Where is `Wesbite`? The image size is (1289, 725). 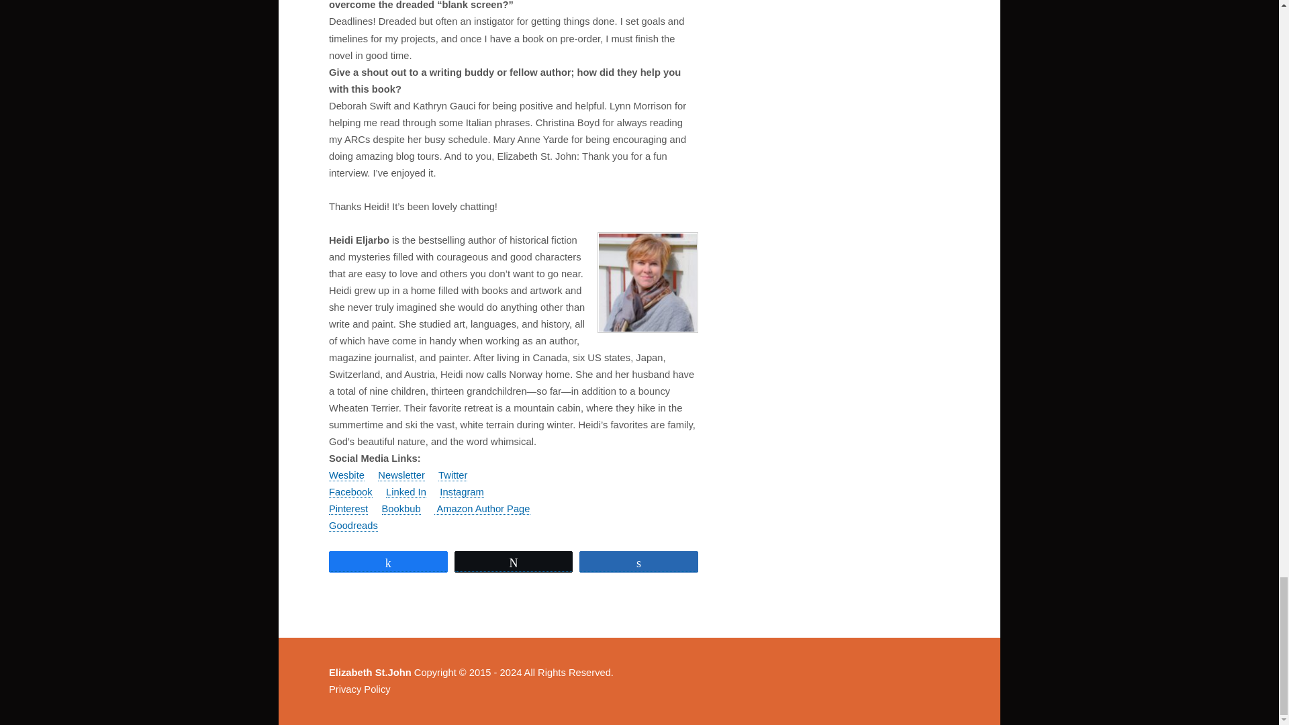
Wesbite is located at coordinates (346, 475).